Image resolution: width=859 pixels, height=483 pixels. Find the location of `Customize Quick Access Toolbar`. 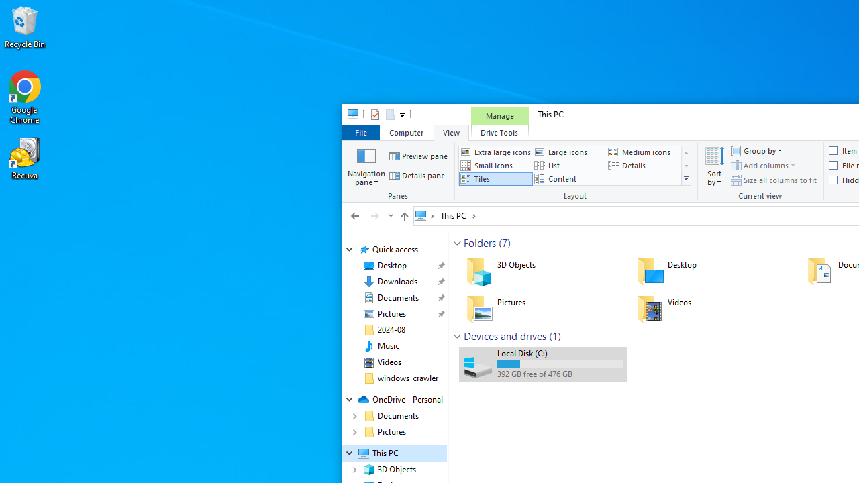

Customize Quick Access Toolbar is located at coordinates (401, 114).